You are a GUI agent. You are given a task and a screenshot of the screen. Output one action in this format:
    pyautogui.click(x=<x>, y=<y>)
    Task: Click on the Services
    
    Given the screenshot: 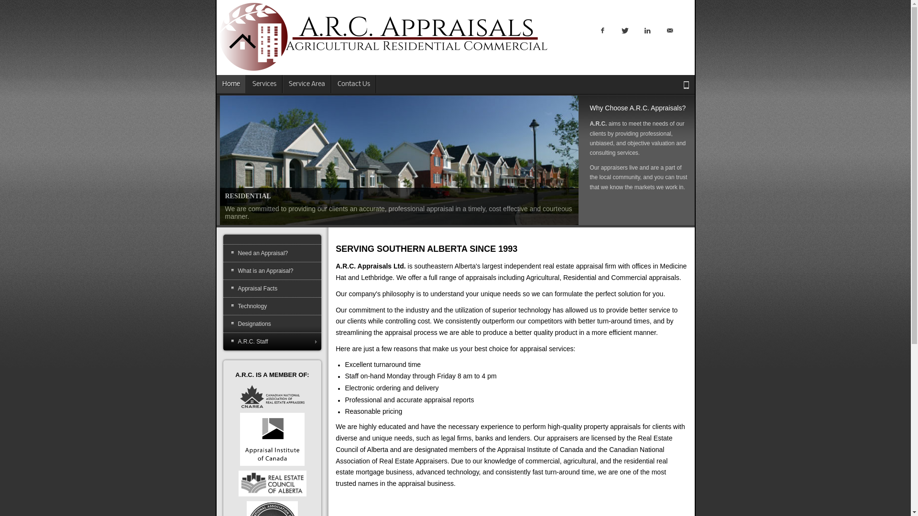 What is the action you would take?
    pyautogui.click(x=265, y=84)
    